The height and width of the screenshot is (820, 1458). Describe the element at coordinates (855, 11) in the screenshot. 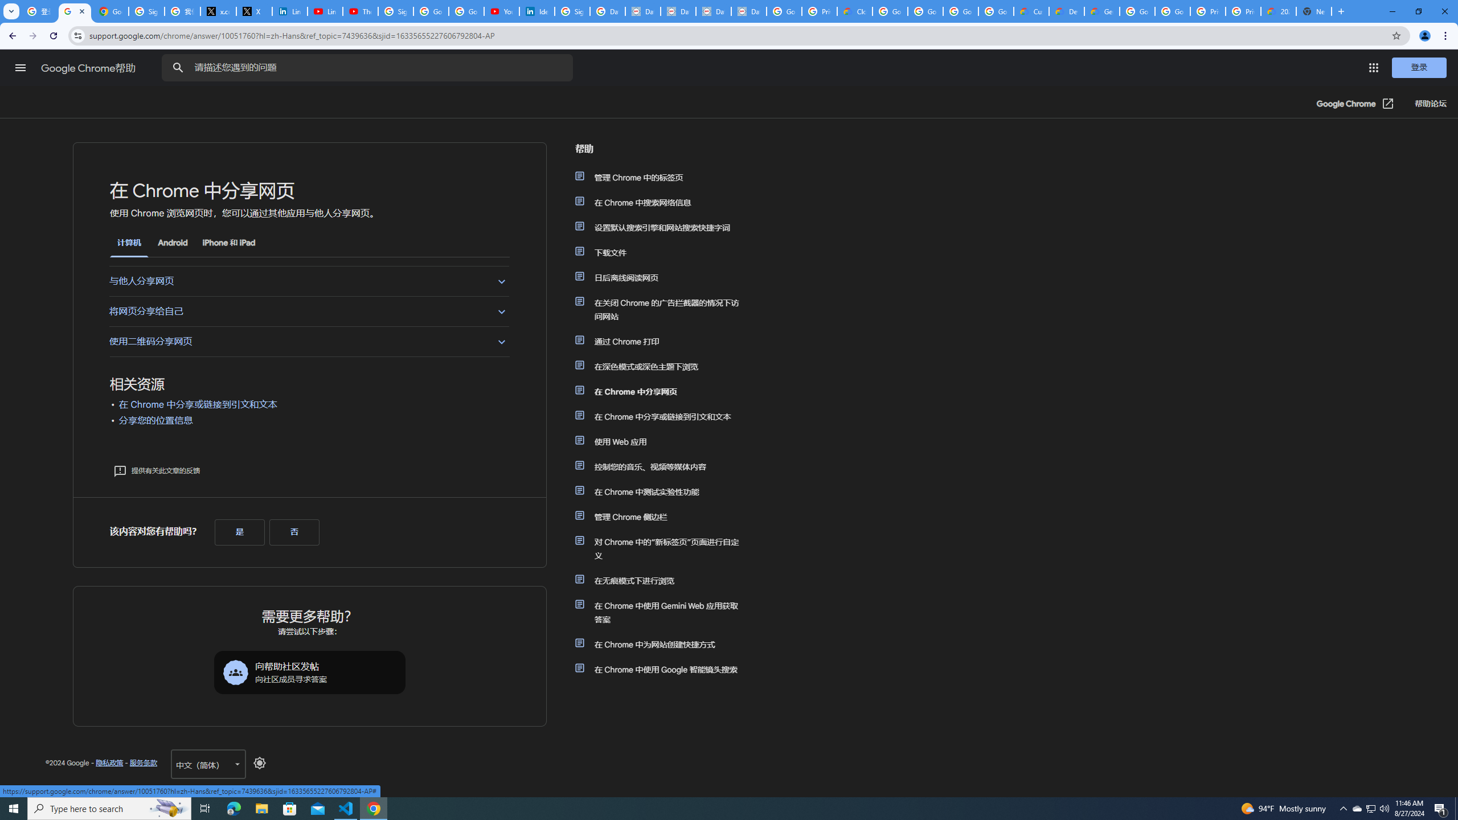

I see `Cloud Data Processing Addendum | Google Cloud` at that location.